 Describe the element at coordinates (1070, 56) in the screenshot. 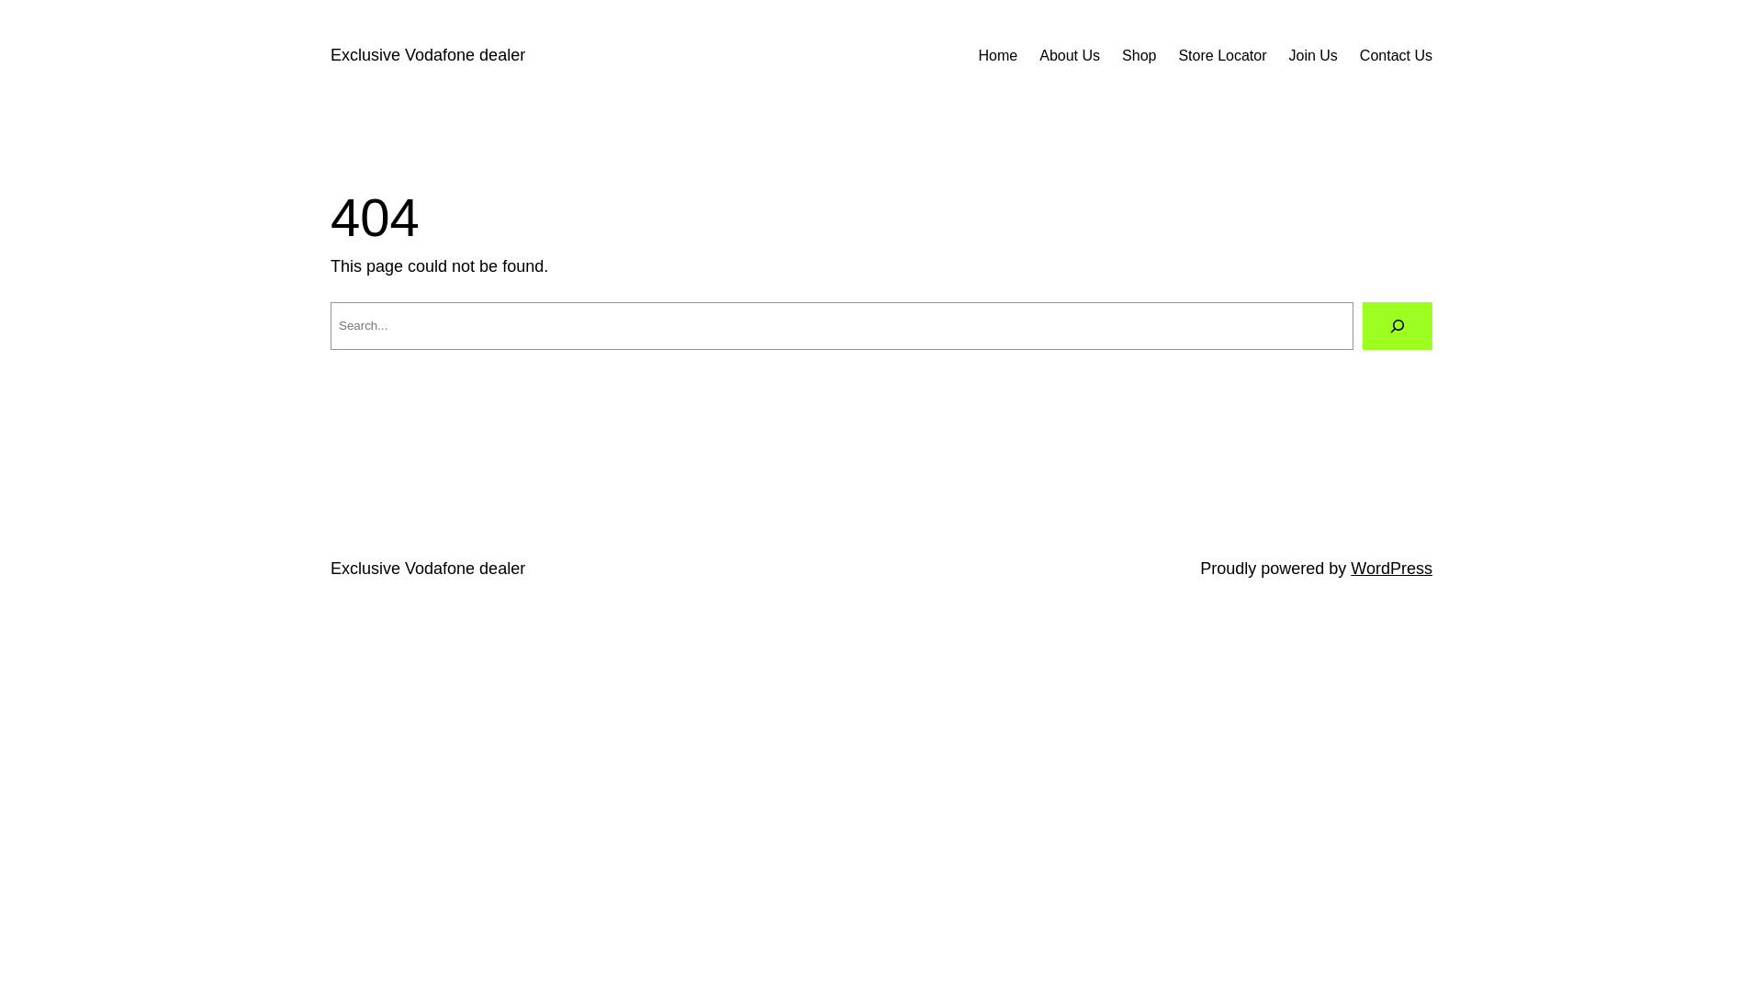

I see `About Us` at that location.